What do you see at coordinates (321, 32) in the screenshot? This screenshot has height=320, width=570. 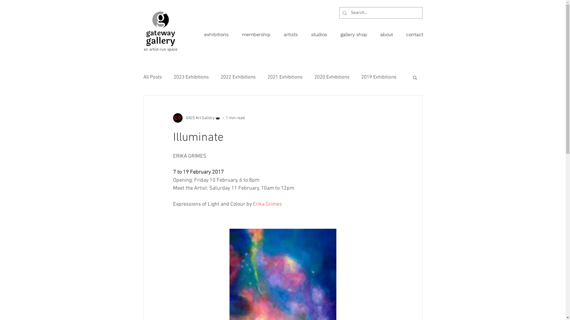 I see `studios` at bounding box center [321, 32].